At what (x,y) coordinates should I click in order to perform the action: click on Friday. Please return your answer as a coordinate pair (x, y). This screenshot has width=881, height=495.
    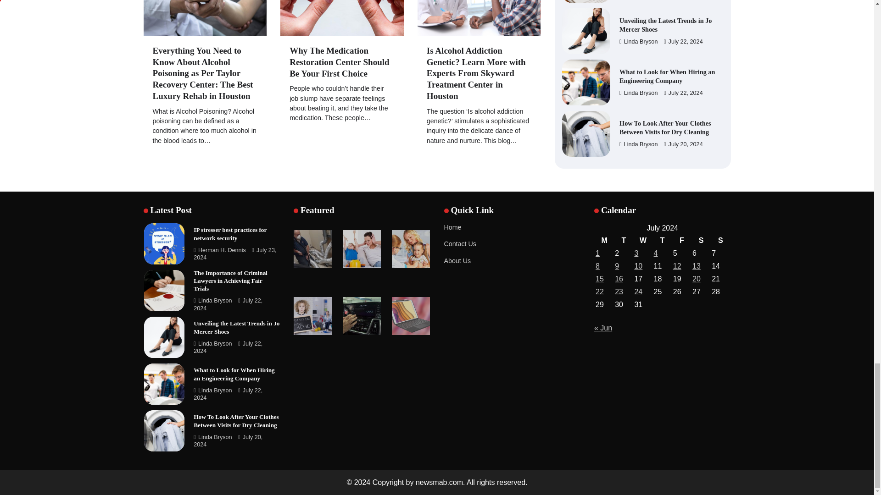
    Looking at the image, I should click on (682, 240).